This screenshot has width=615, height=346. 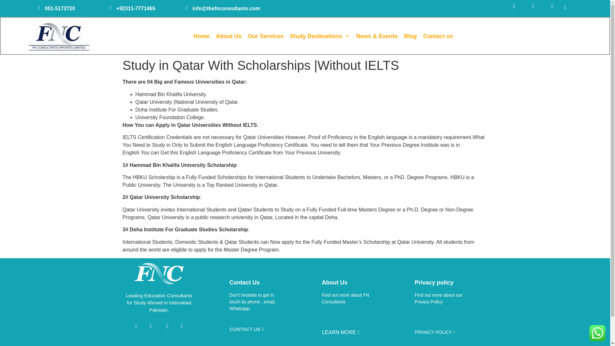 I want to click on About Us, so click(x=229, y=36).